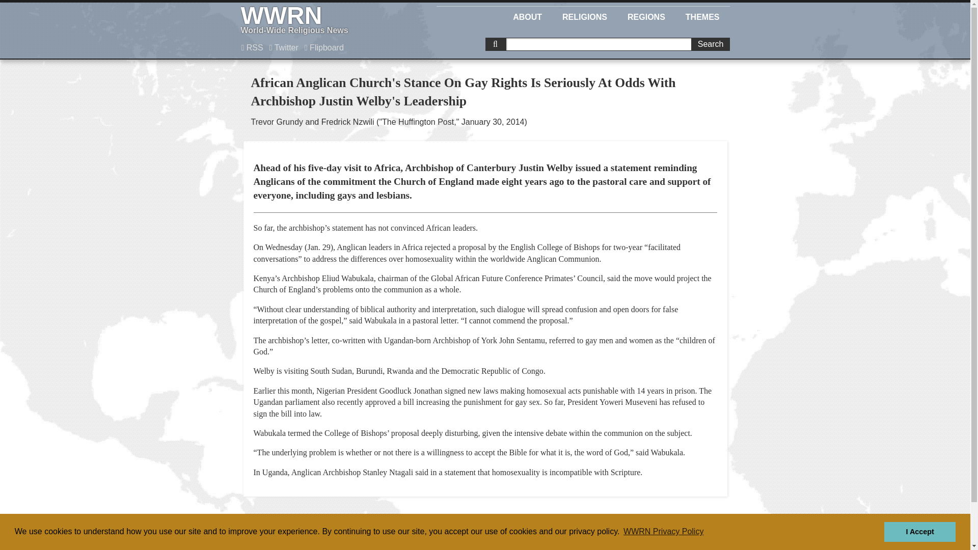 This screenshot has height=550, width=978. What do you see at coordinates (646, 15) in the screenshot?
I see `RELIGIONS` at bounding box center [646, 15].